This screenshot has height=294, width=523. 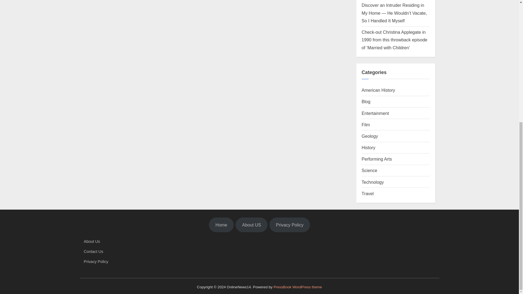 I want to click on History, so click(x=369, y=148).